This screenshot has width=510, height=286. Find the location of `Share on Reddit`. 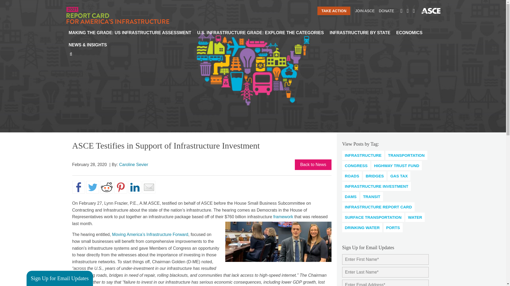

Share on Reddit is located at coordinates (107, 187).